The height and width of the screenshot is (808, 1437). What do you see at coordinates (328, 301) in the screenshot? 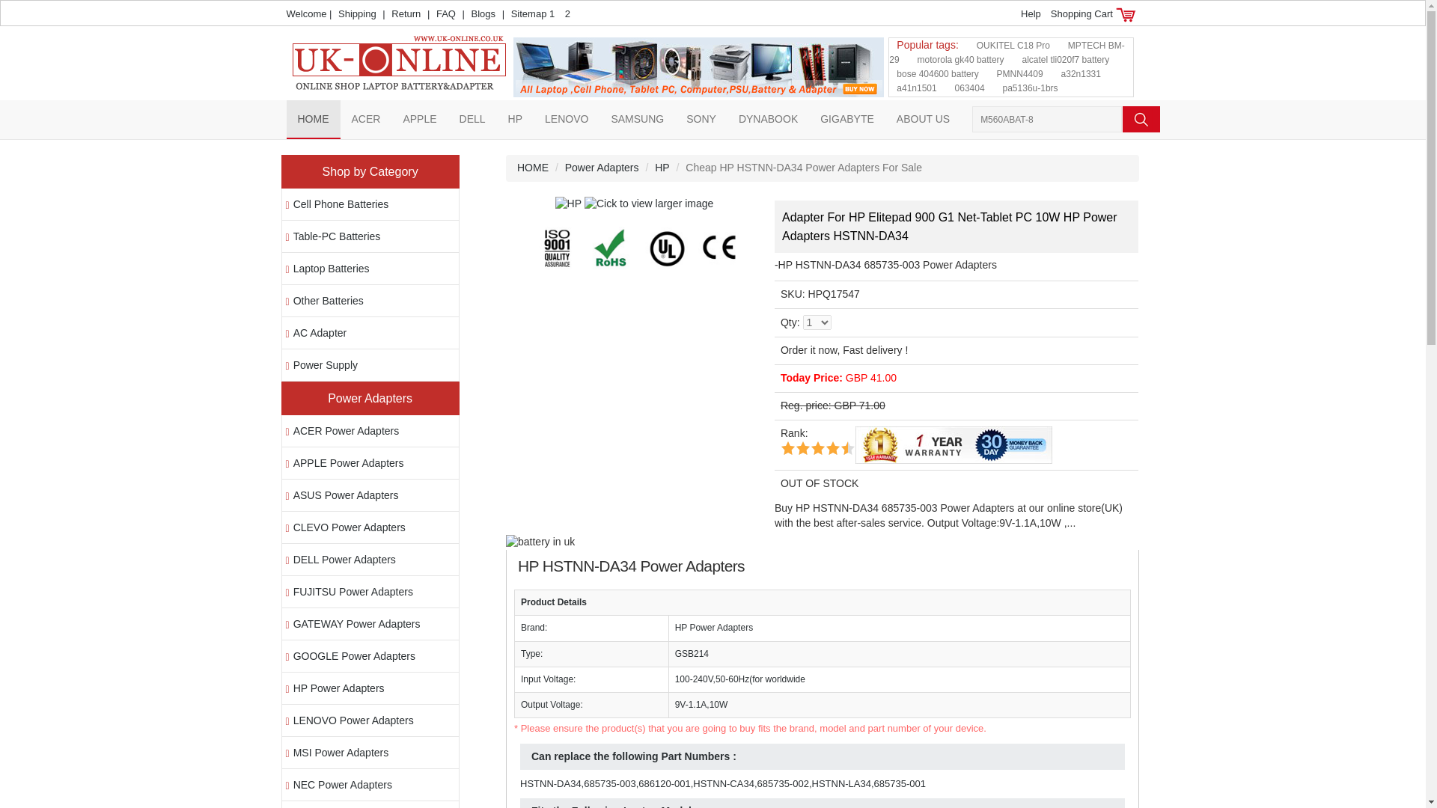
I see `Other Batteries` at bounding box center [328, 301].